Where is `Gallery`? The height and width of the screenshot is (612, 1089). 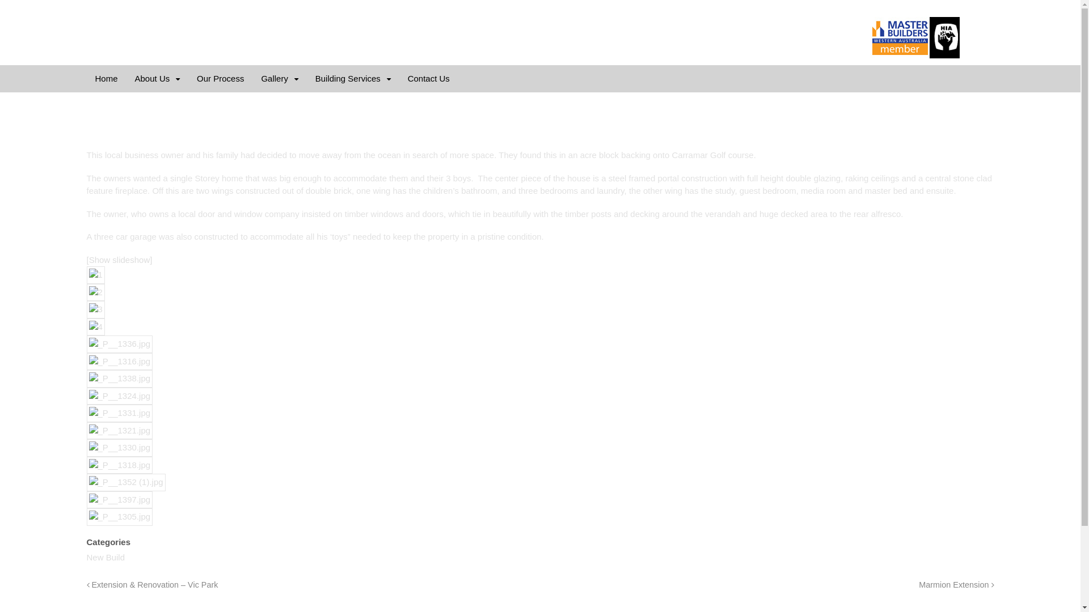 Gallery is located at coordinates (279, 79).